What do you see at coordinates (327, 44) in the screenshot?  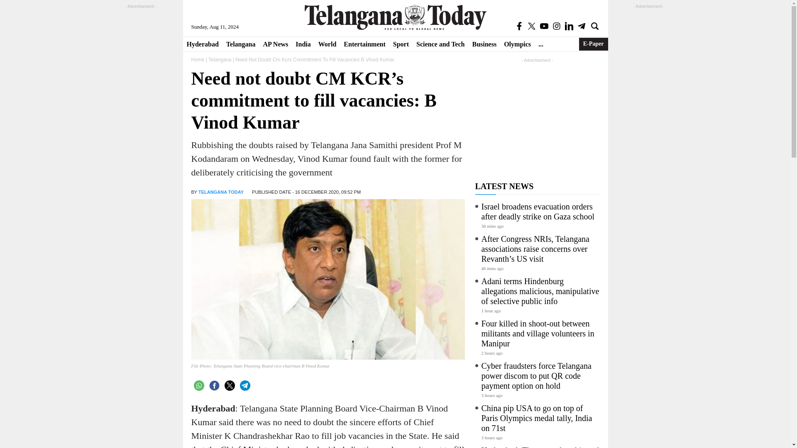 I see `World` at bounding box center [327, 44].